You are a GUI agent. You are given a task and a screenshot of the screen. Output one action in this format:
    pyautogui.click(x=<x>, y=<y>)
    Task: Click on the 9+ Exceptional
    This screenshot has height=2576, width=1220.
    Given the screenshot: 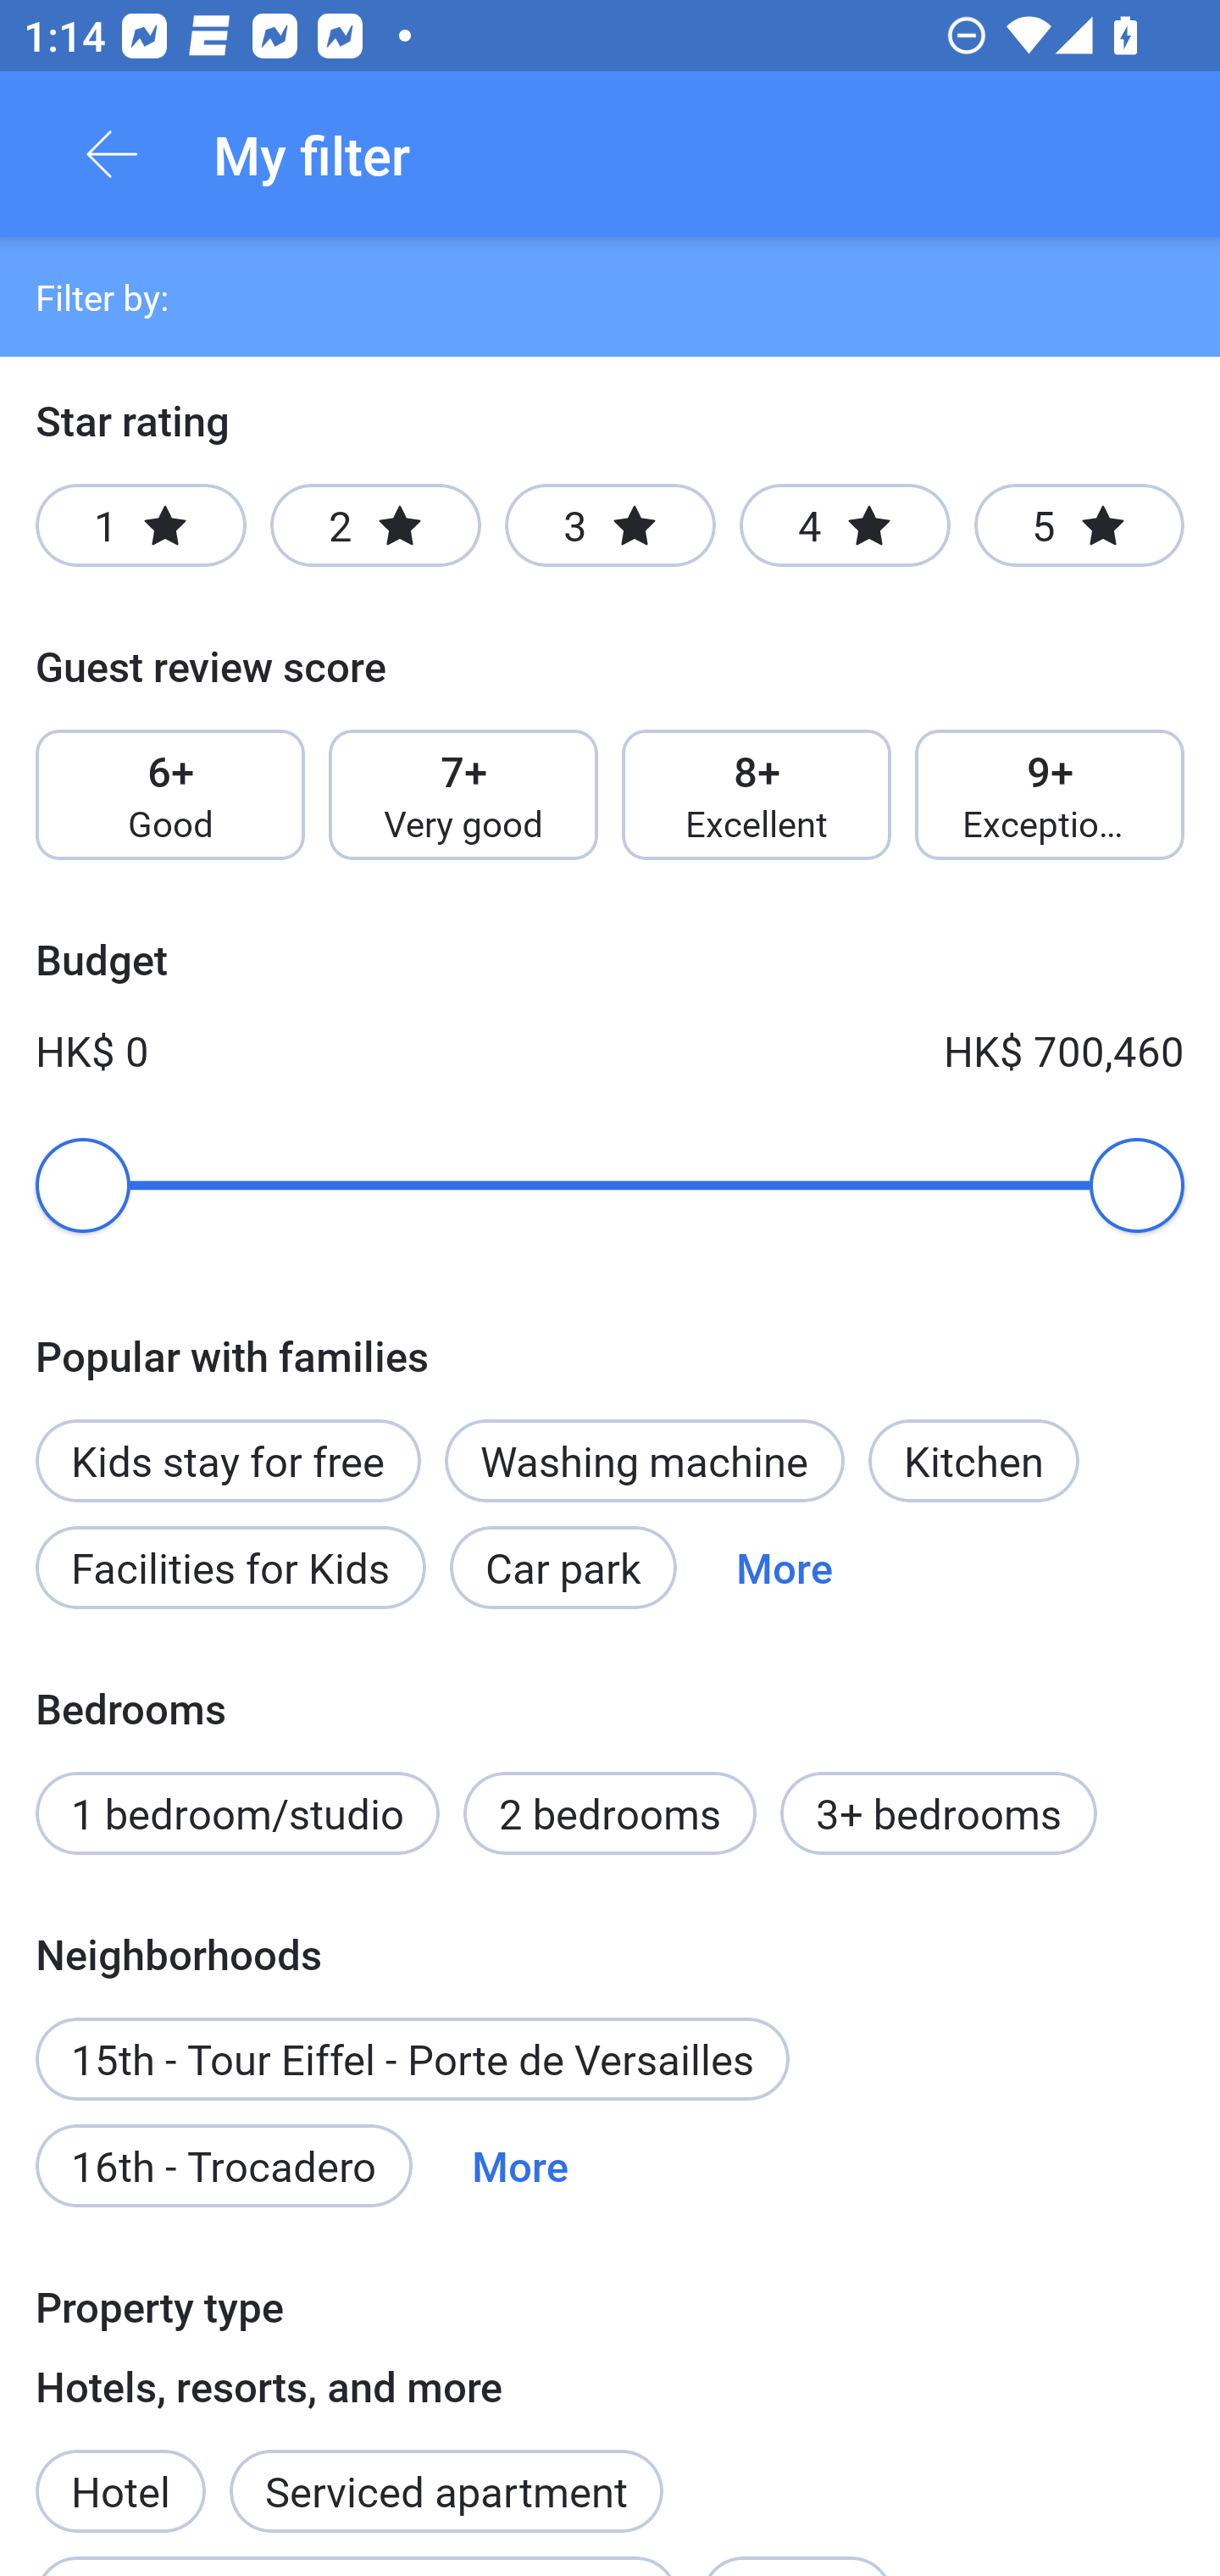 What is the action you would take?
    pyautogui.click(x=1050, y=795)
    